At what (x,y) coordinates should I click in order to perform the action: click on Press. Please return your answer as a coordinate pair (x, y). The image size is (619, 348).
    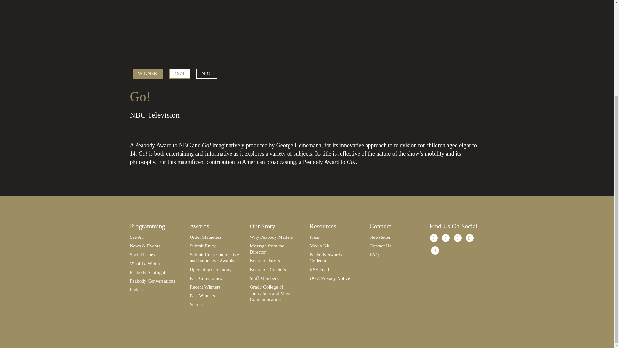
    Looking at the image, I should click on (315, 237).